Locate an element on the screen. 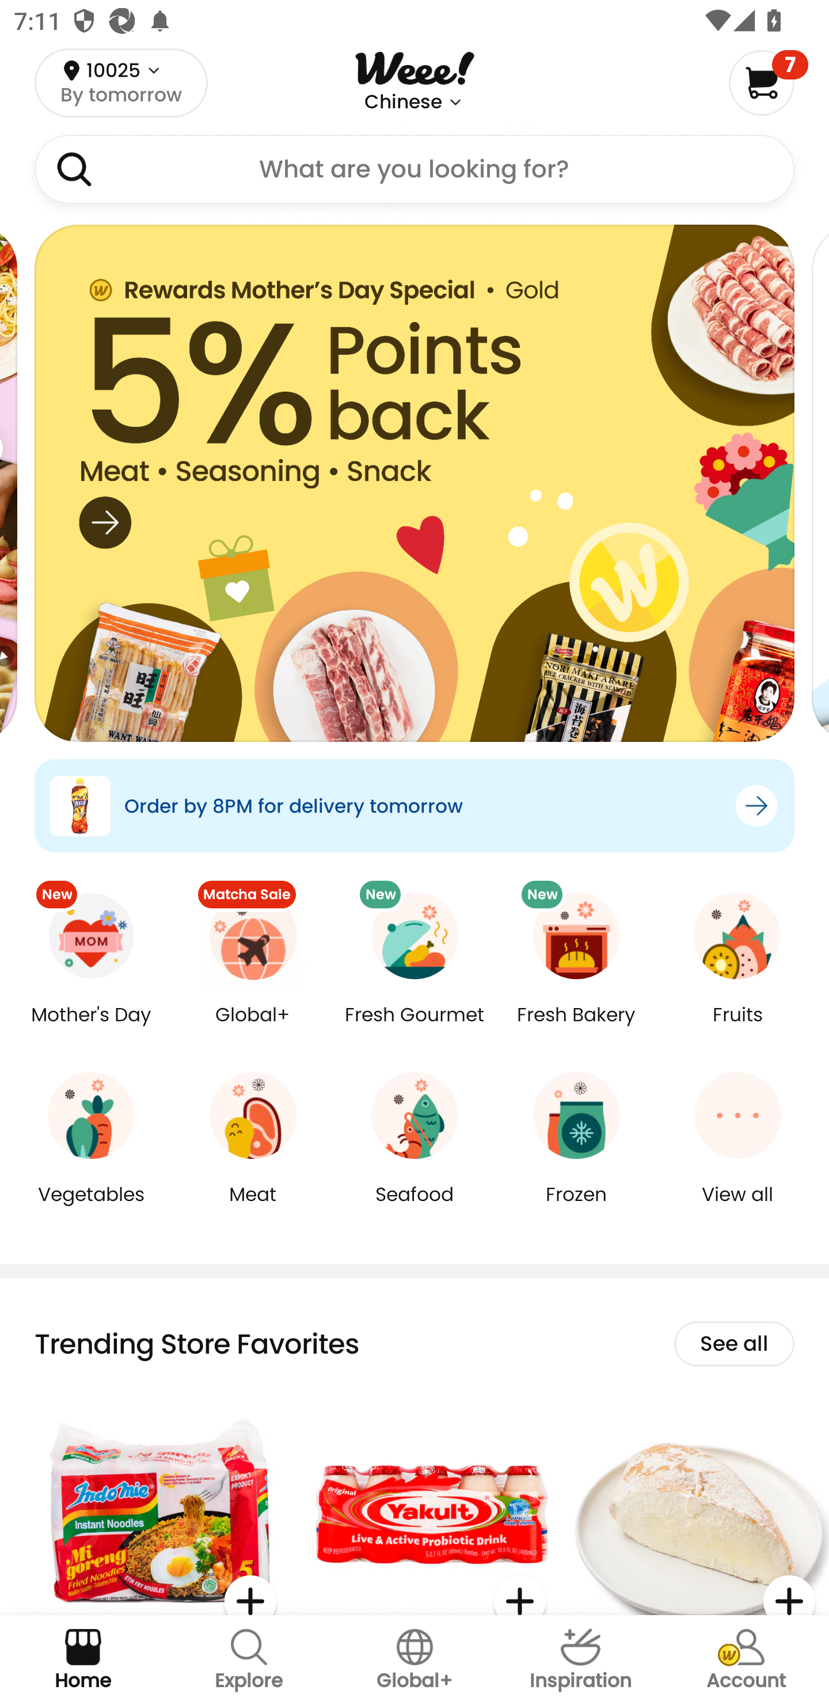 The height and width of the screenshot is (1705, 829). Chinese is located at coordinates (403, 102).